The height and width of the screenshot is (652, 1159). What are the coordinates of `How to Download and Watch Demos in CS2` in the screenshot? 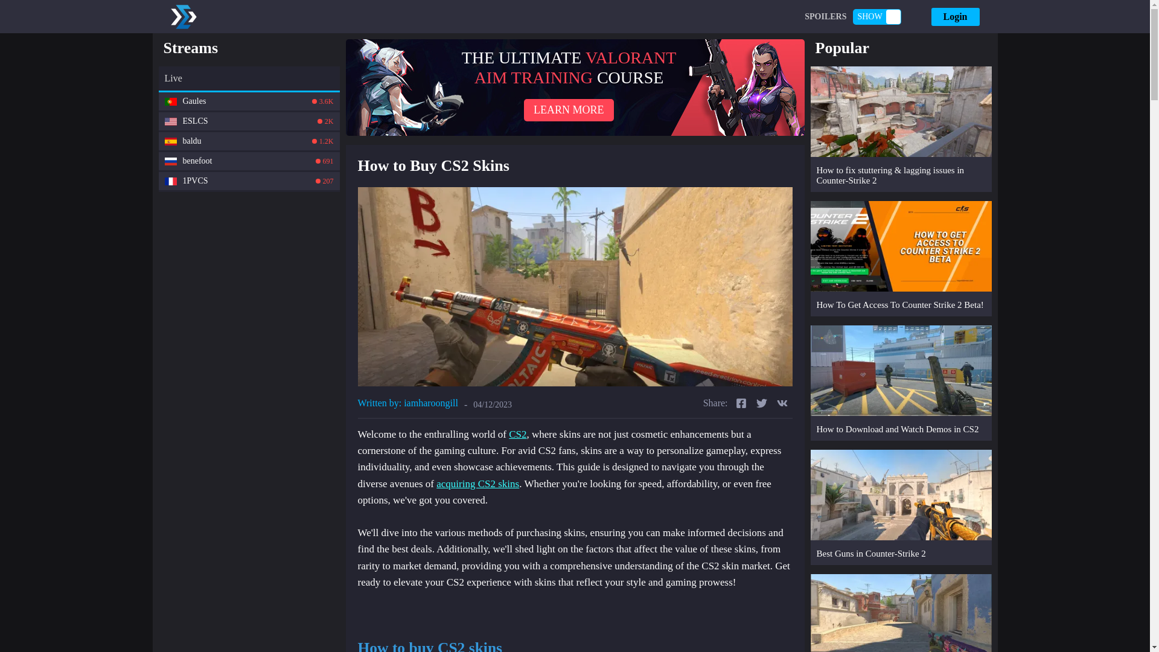 It's located at (170, 121).